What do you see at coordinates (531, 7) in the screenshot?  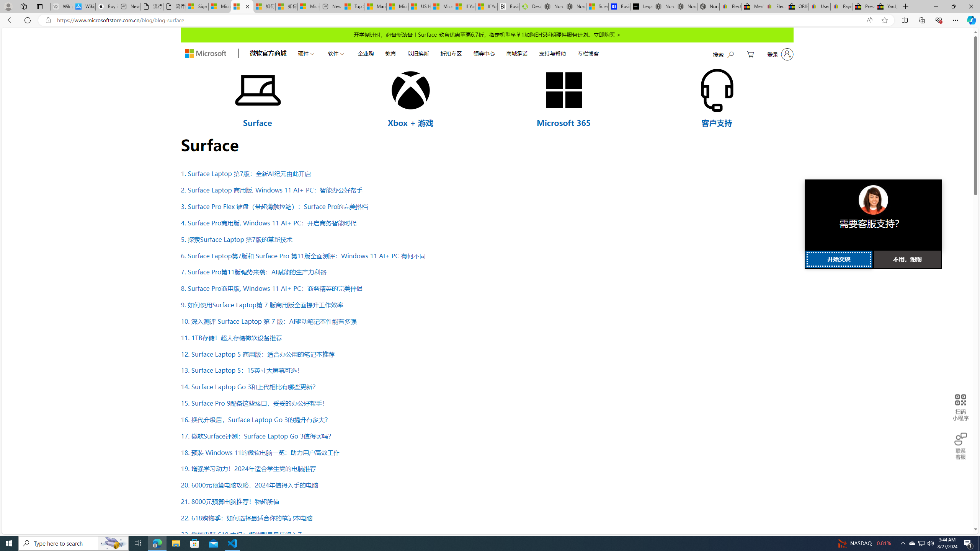 I see `Descarga Driver Updater` at bounding box center [531, 7].